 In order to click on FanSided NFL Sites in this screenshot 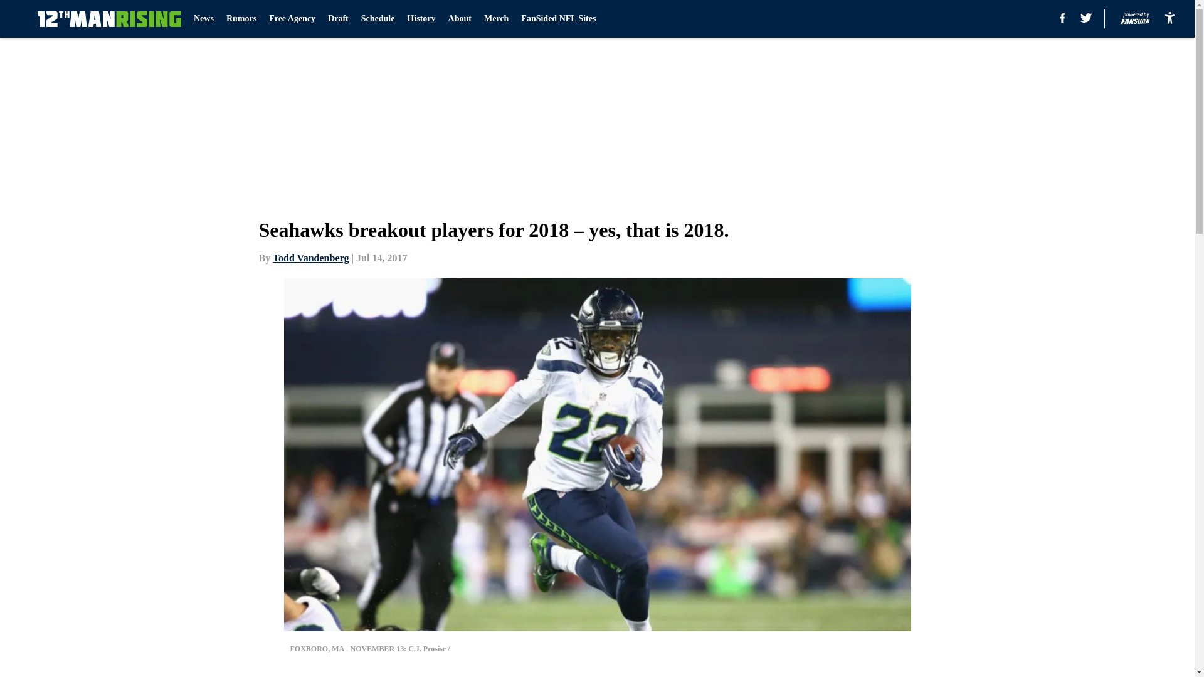, I will do `click(558, 19)`.